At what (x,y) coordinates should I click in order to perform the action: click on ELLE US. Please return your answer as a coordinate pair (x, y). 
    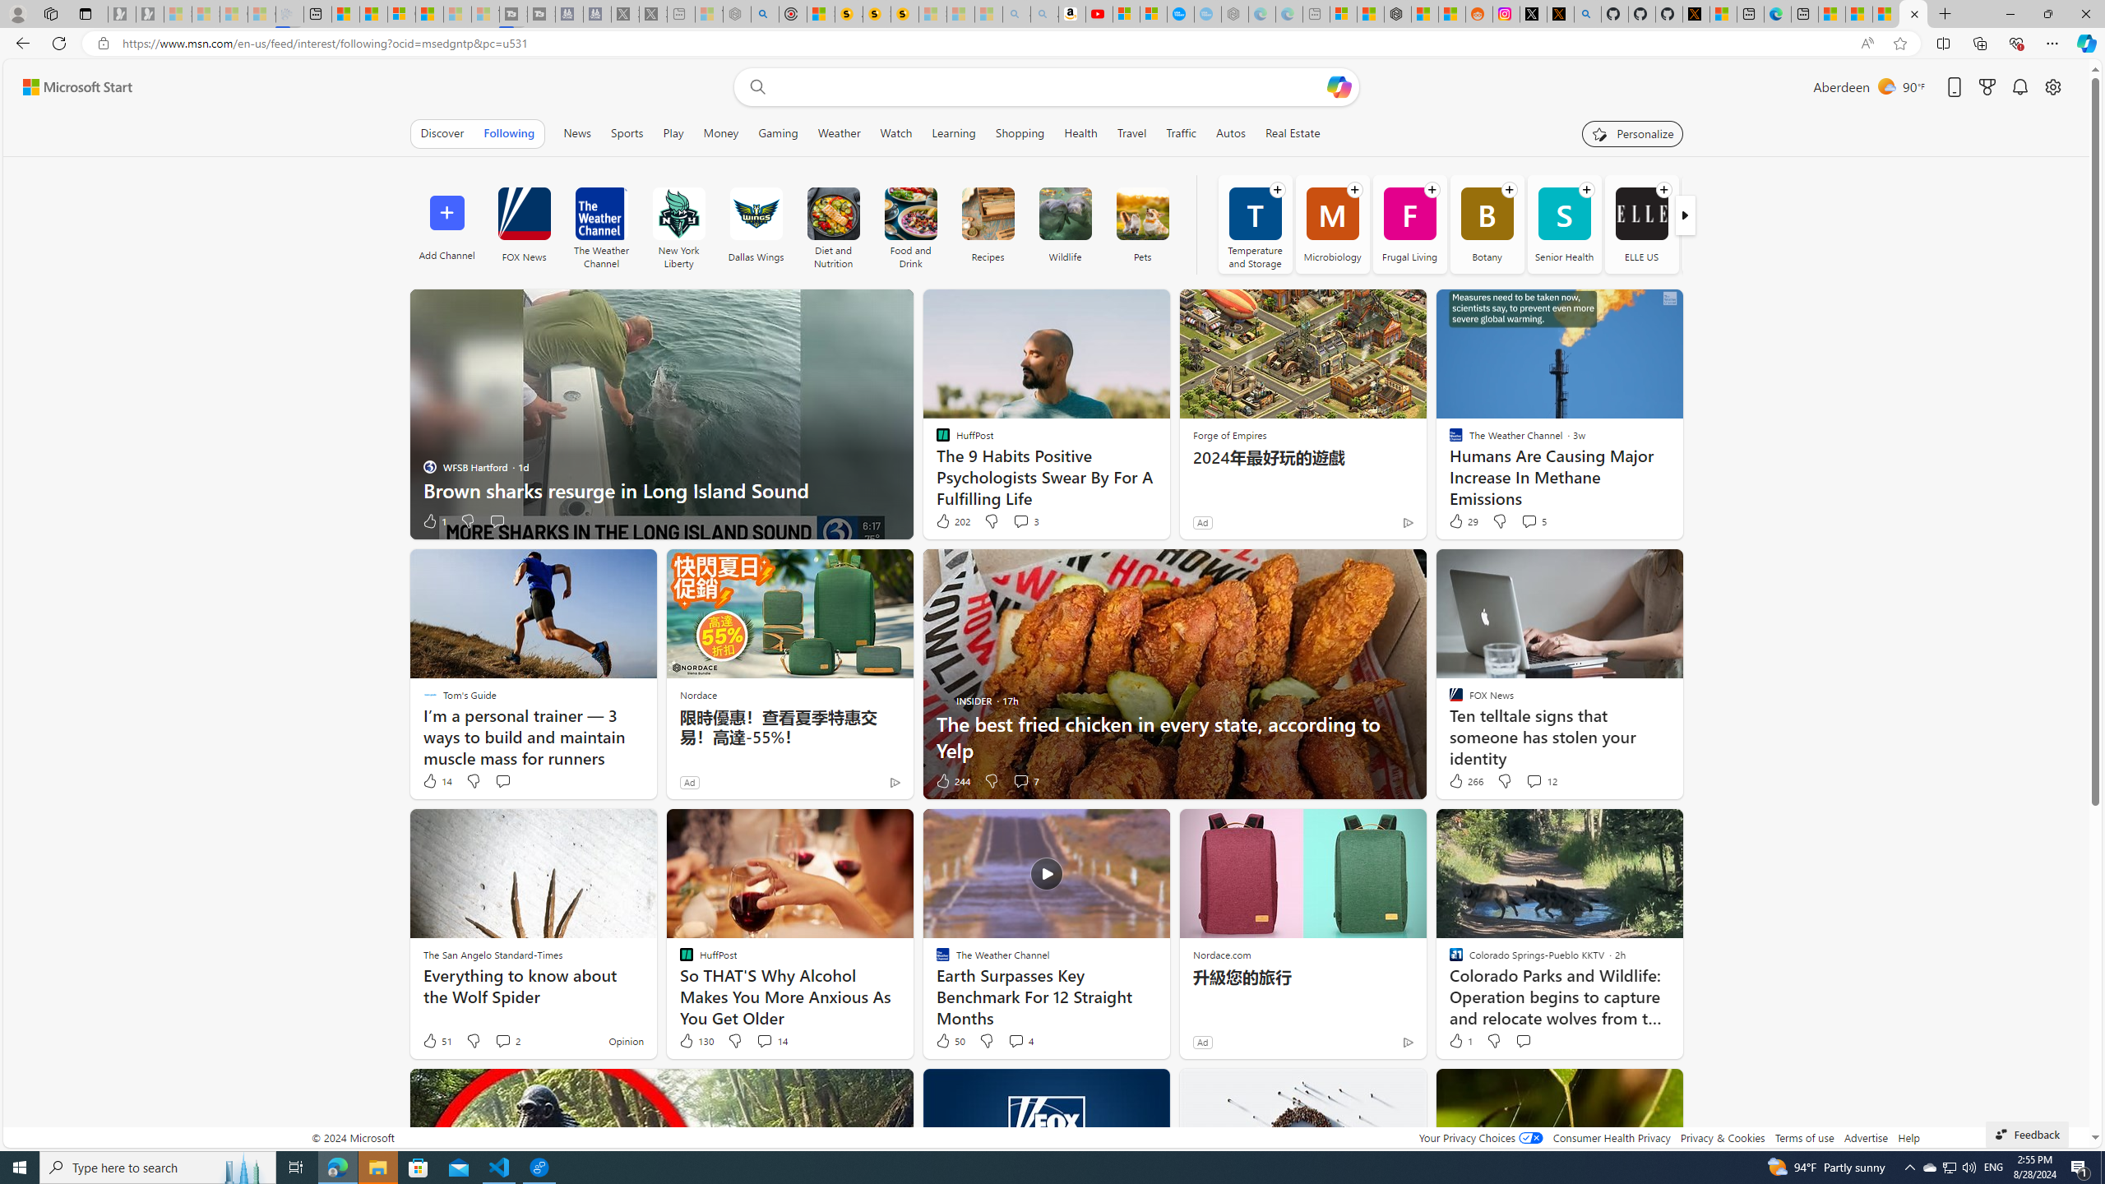
    Looking at the image, I should click on (1641, 214).